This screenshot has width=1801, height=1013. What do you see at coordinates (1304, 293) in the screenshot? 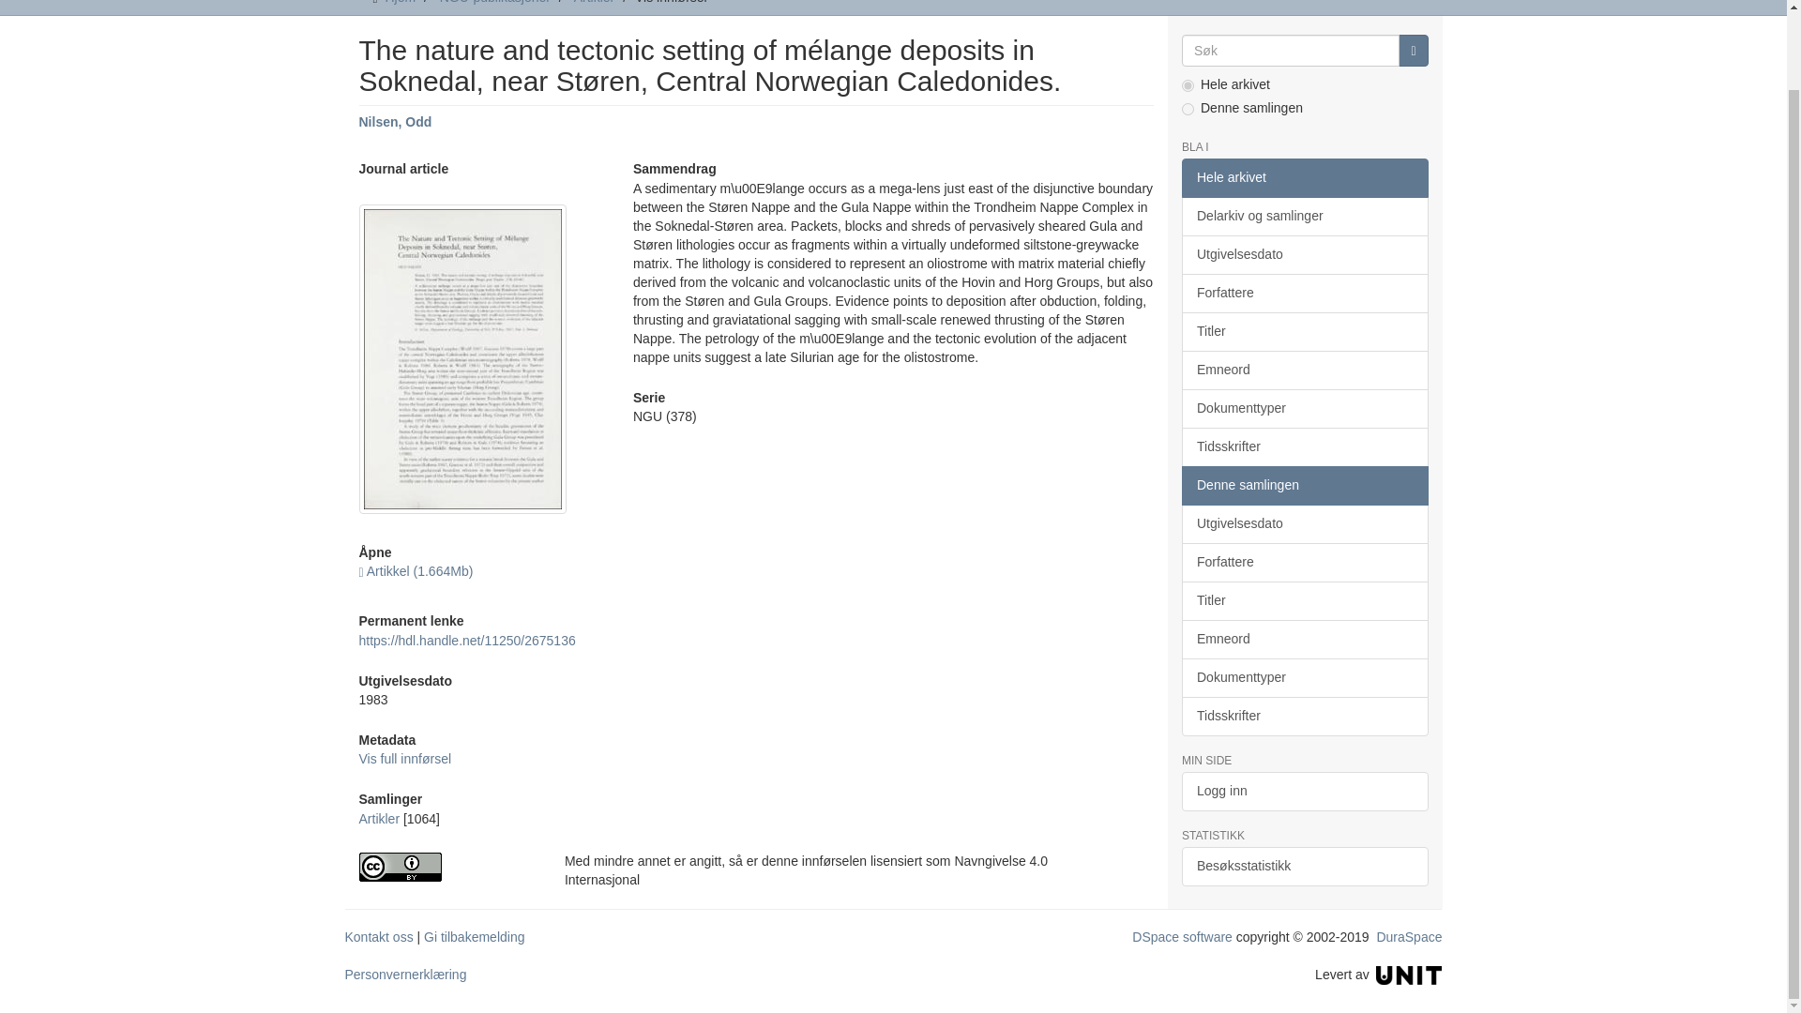
I see `Forfattere` at bounding box center [1304, 293].